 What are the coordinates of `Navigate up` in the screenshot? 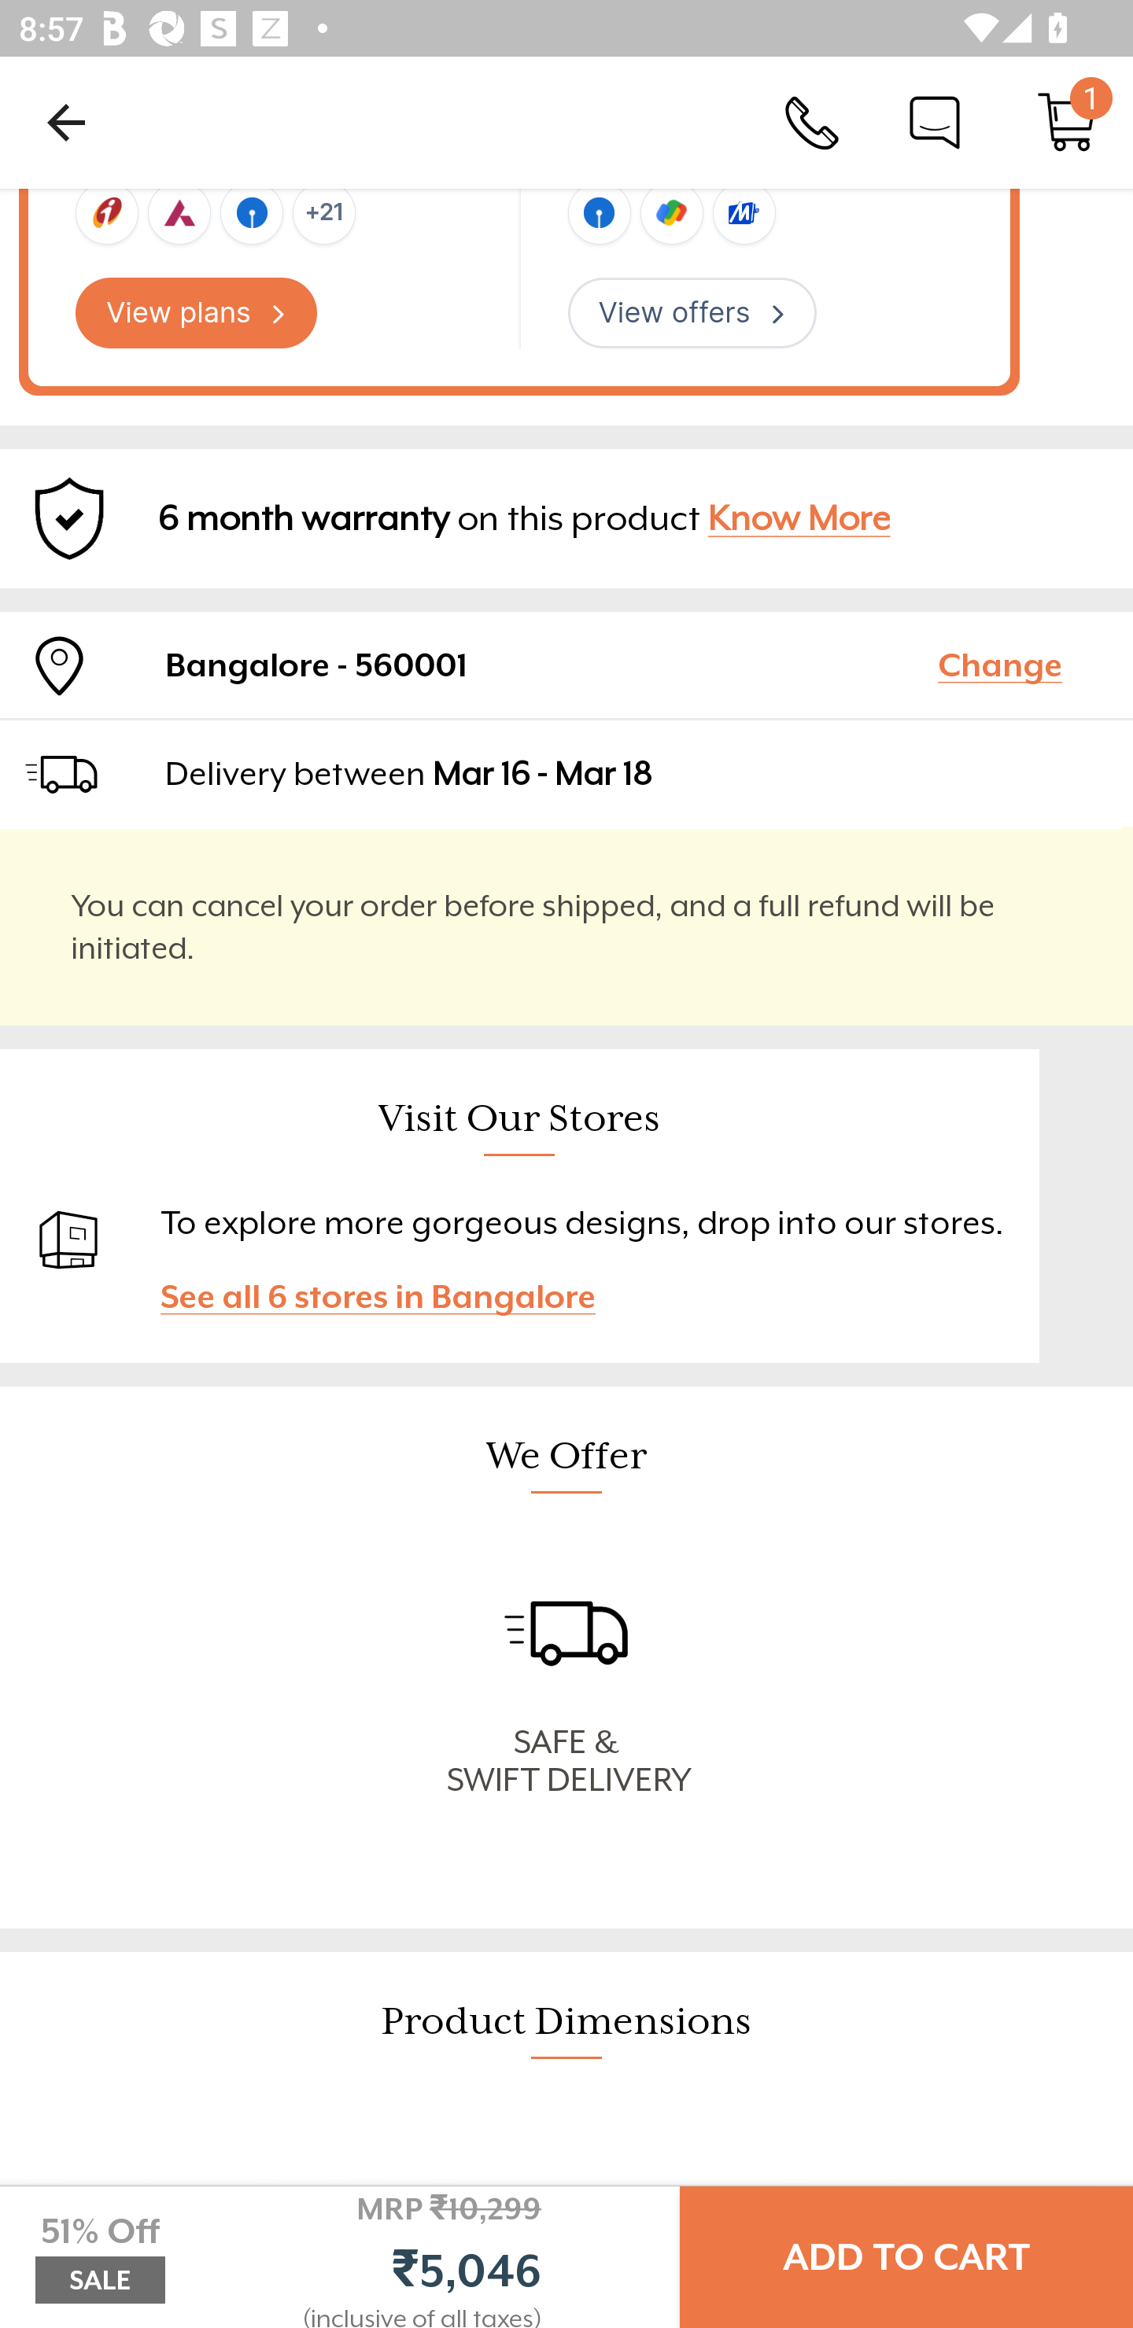 It's located at (66, 122).